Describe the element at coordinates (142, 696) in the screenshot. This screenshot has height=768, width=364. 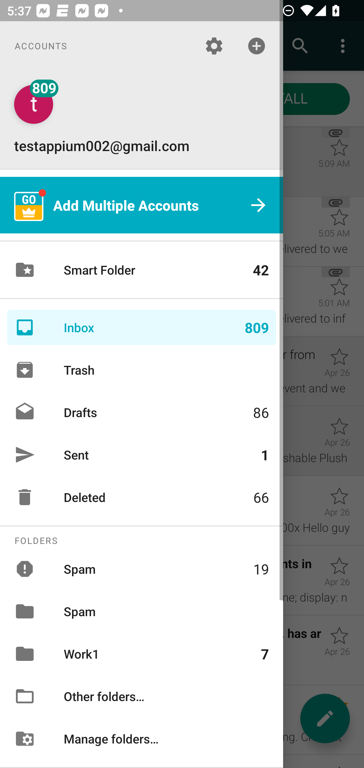
I see `Other folders…` at that location.